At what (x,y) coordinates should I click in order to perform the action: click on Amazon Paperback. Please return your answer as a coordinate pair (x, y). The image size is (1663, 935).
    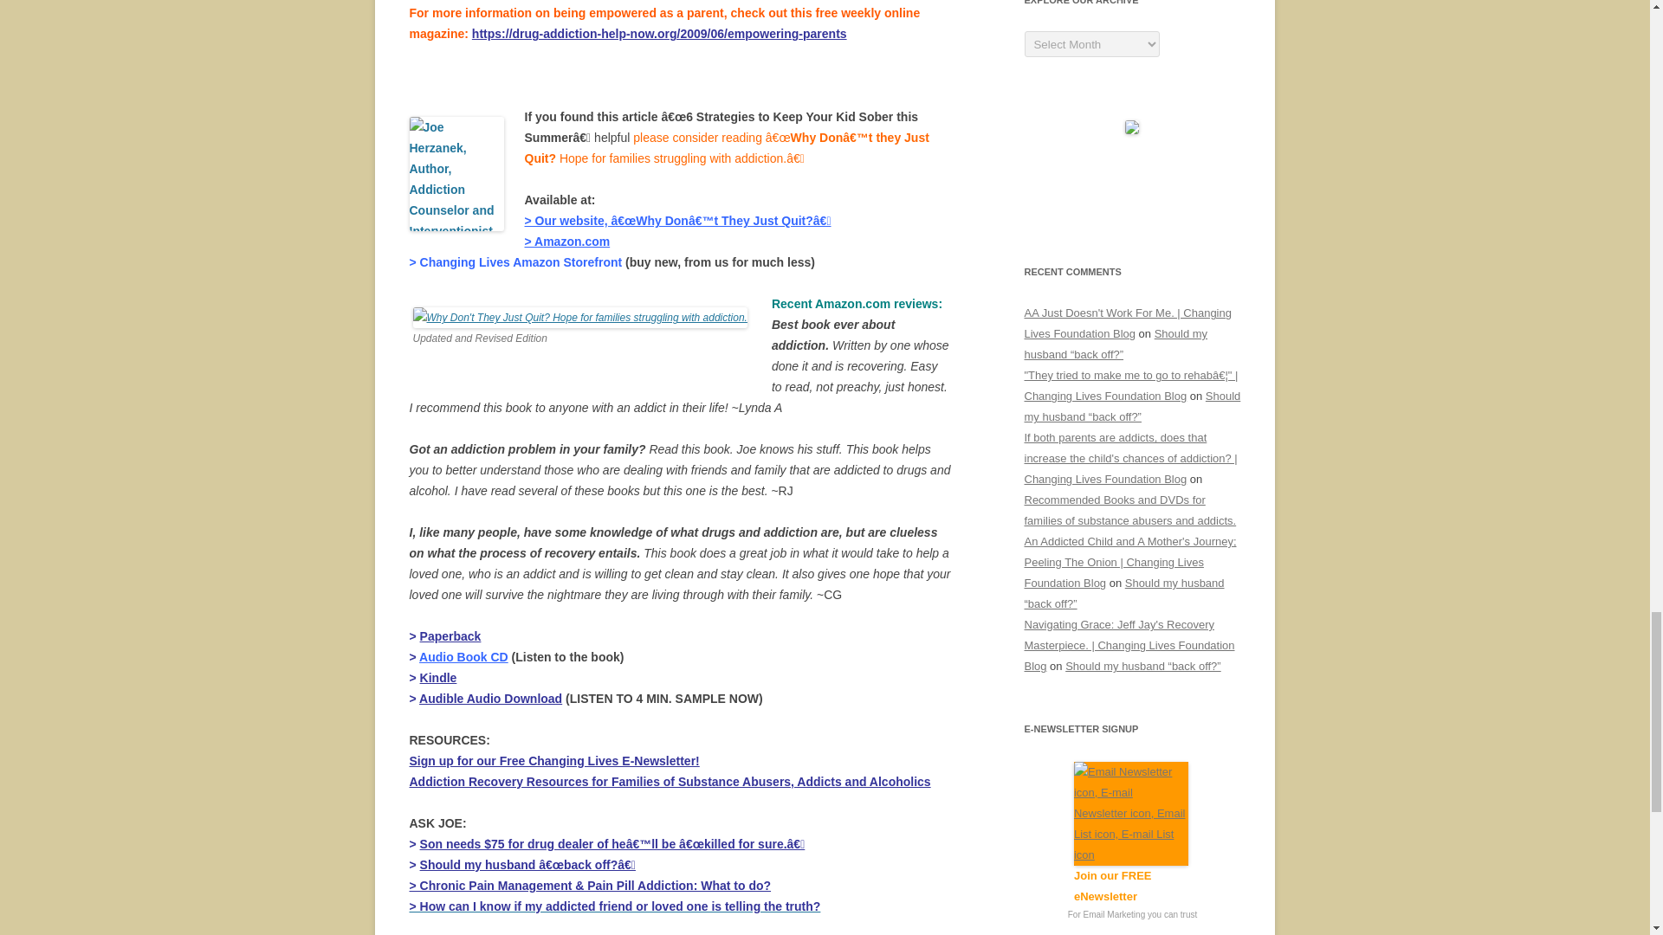
    Looking at the image, I should click on (450, 635).